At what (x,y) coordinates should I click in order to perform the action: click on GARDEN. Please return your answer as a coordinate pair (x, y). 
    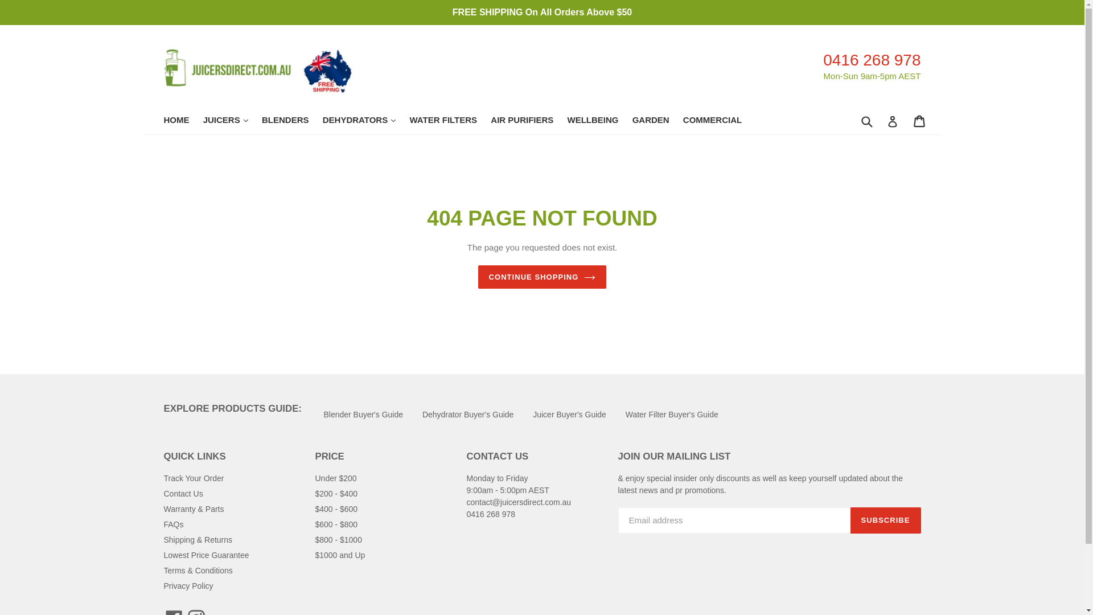
    Looking at the image, I should click on (657, 121).